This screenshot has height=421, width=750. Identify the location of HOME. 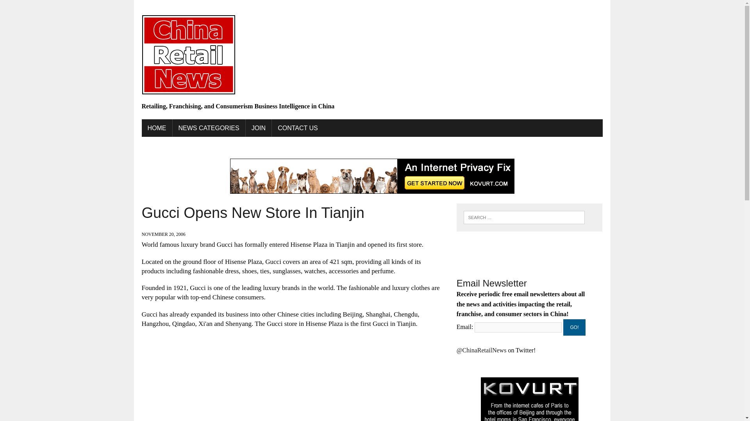
(156, 128).